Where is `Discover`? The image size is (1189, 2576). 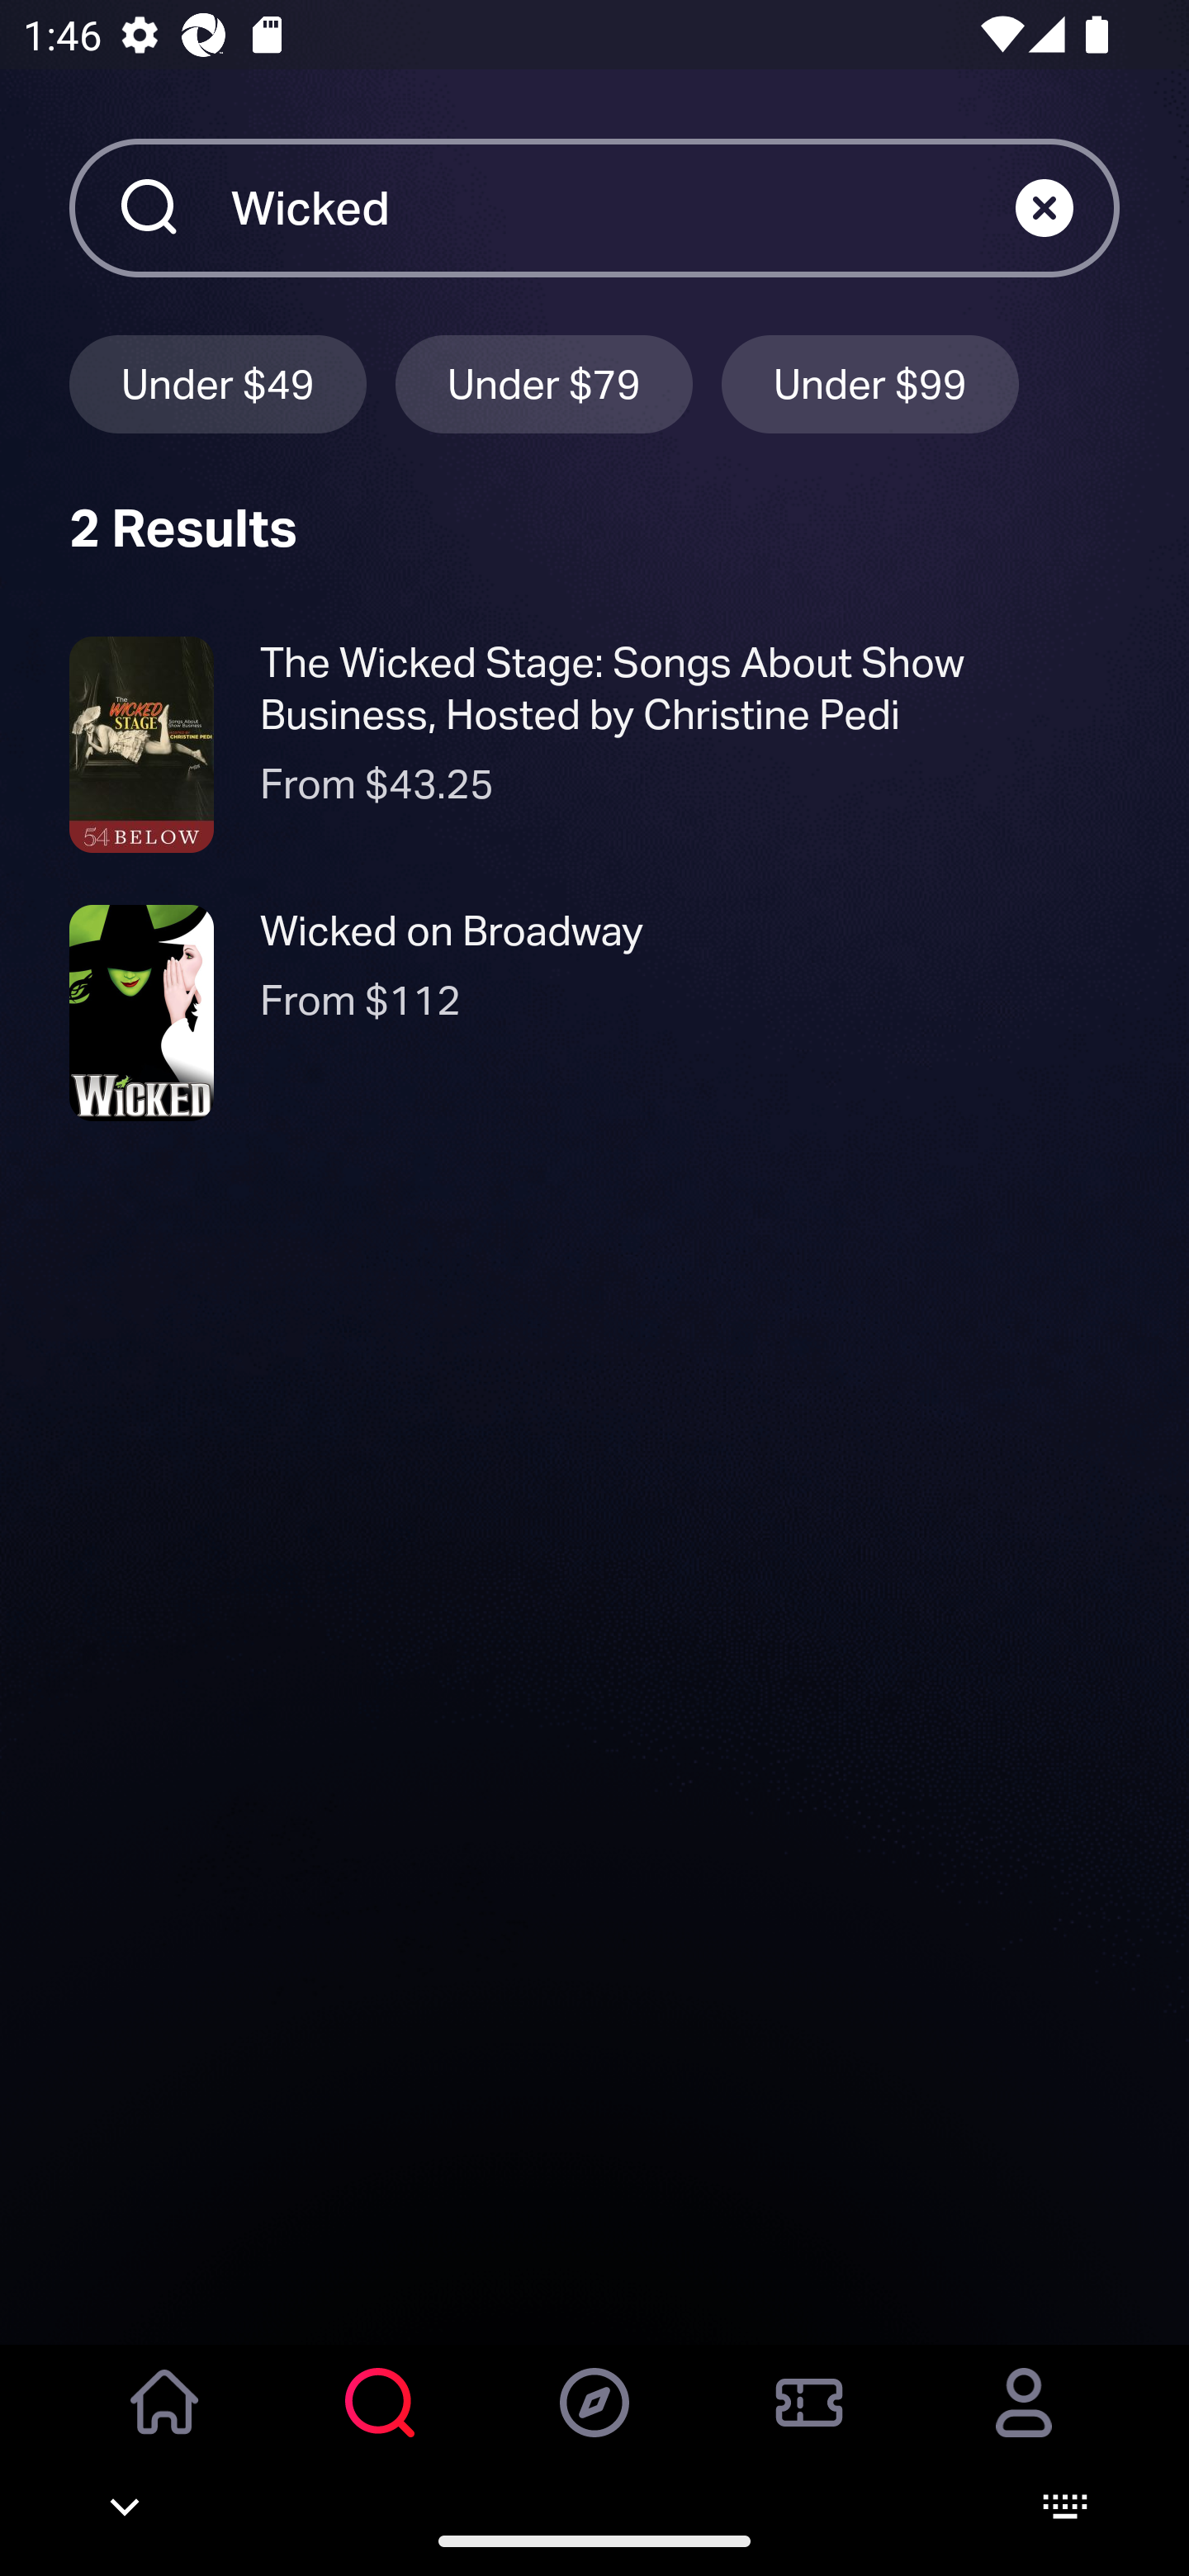
Discover is located at coordinates (594, 2425).